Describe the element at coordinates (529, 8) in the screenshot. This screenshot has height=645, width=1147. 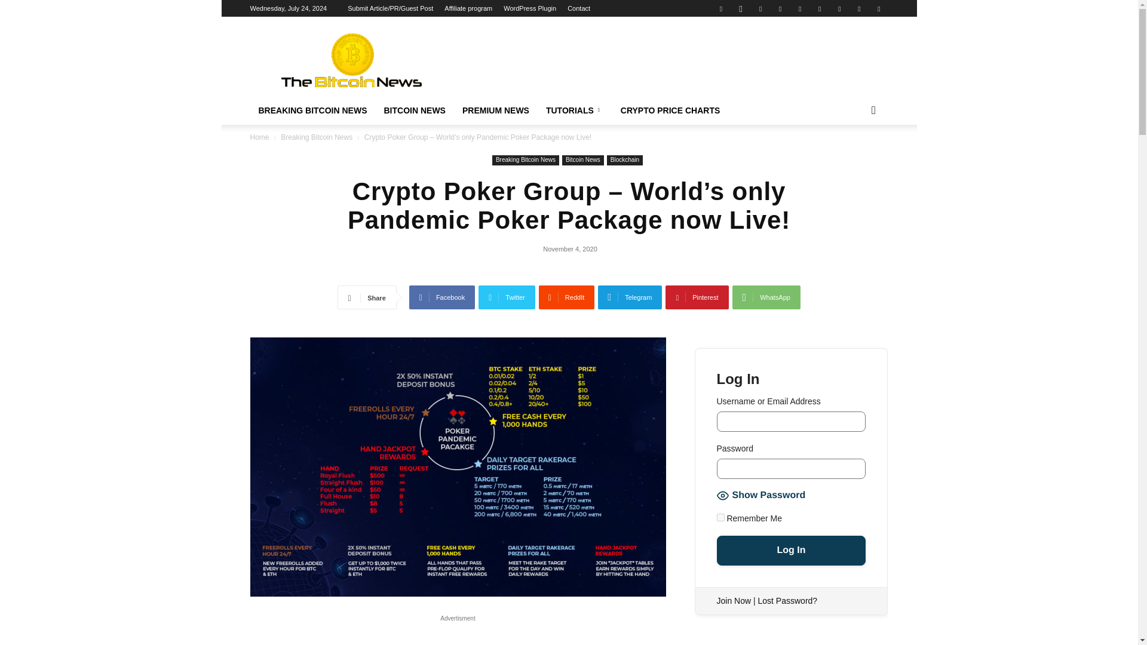
I see `WordPress Plugin` at that location.